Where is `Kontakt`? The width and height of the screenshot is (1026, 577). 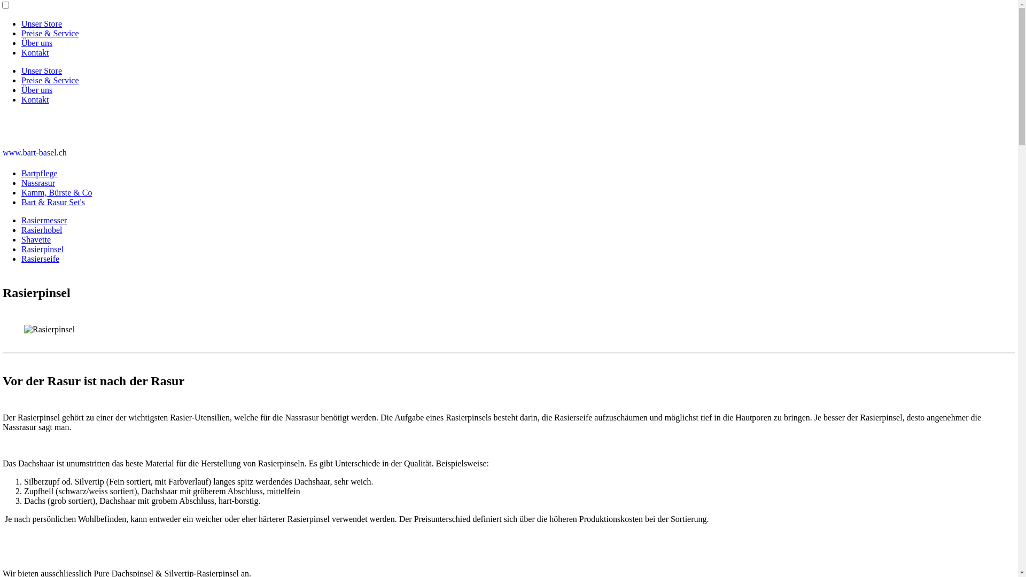
Kontakt is located at coordinates (35, 99).